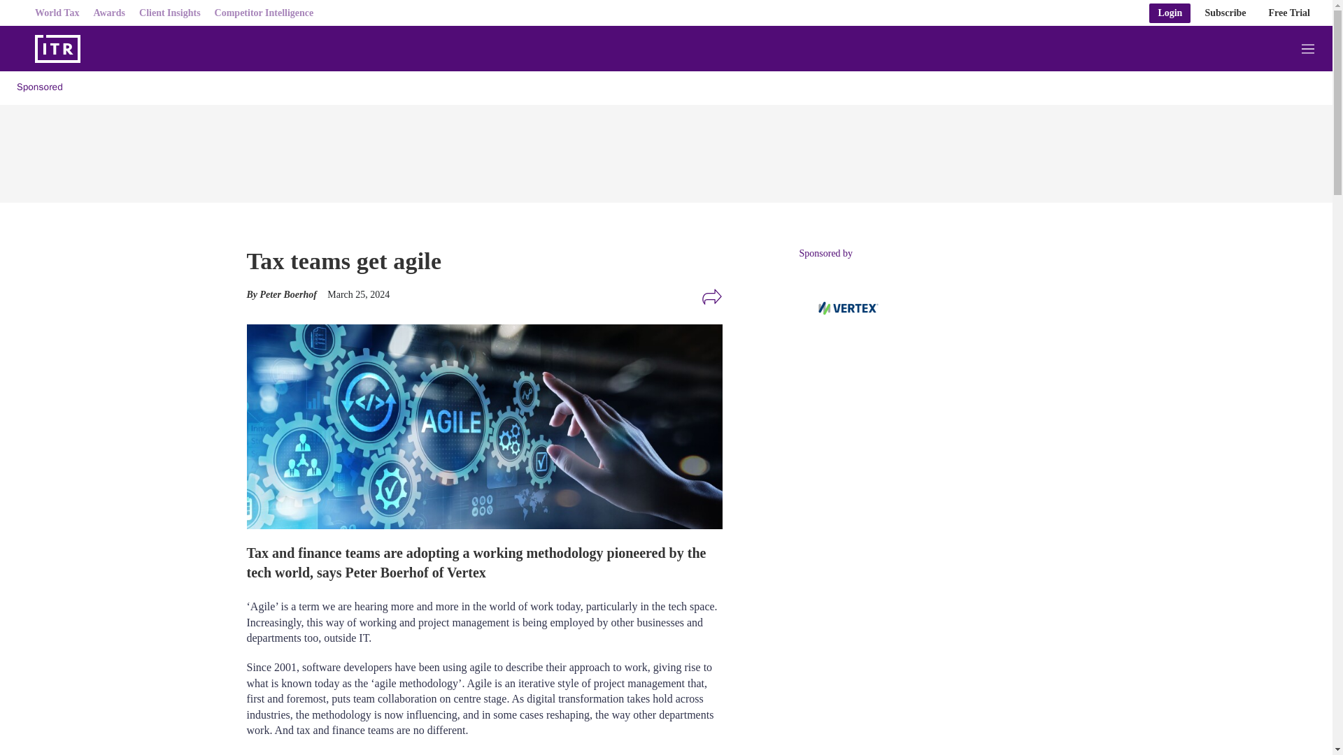  Describe the element at coordinates (264, 13) in the screenshot. I see `Competitor Intelligence` at that location.